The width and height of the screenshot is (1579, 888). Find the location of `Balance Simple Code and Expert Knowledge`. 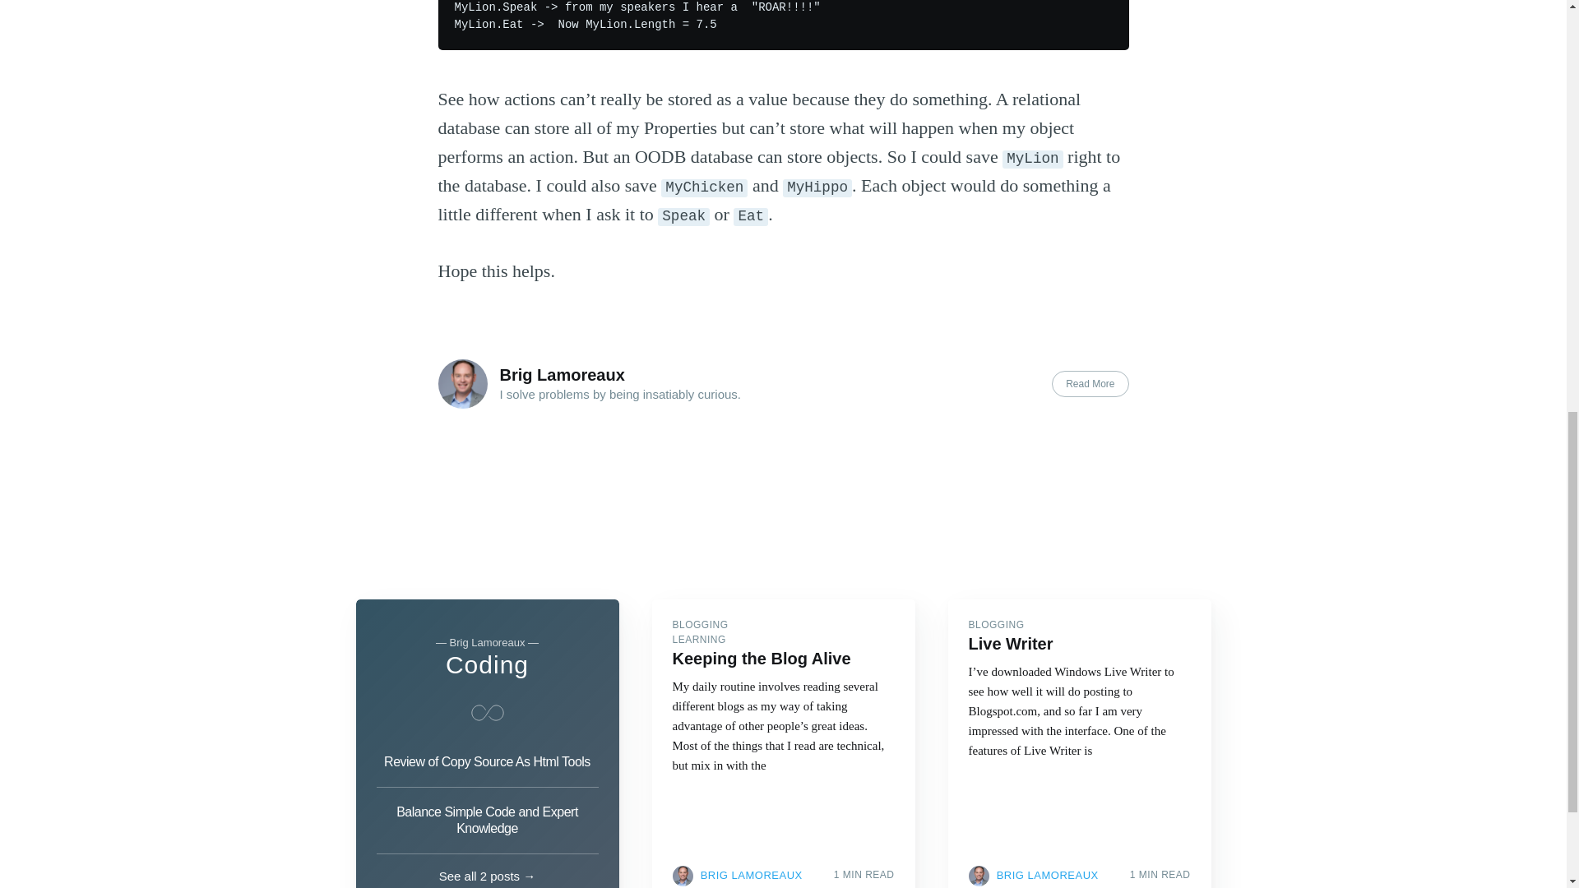

Balance Simple Code and Expert Knowledge is located at coordinates (487, 821).